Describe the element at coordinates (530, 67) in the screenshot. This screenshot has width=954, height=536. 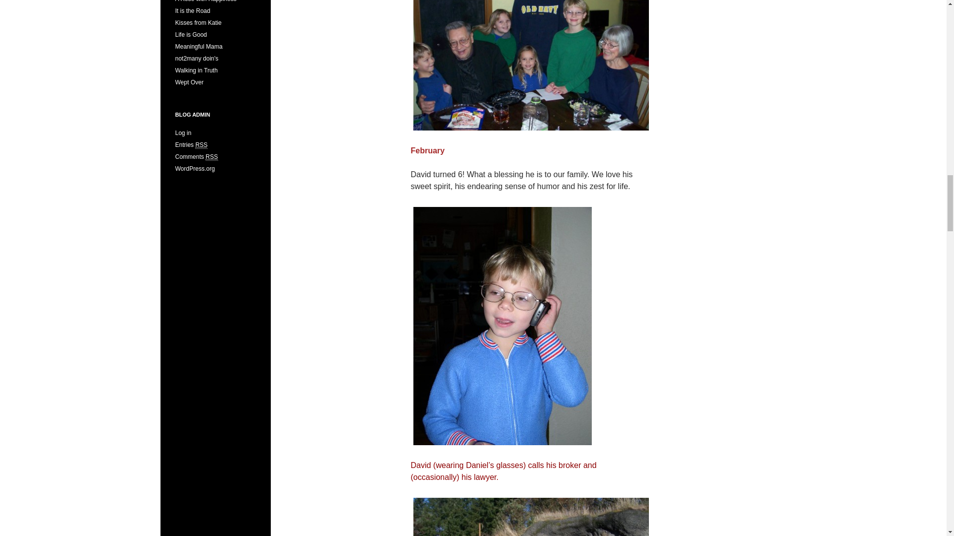
I see `shall we gather at the table` at that location.